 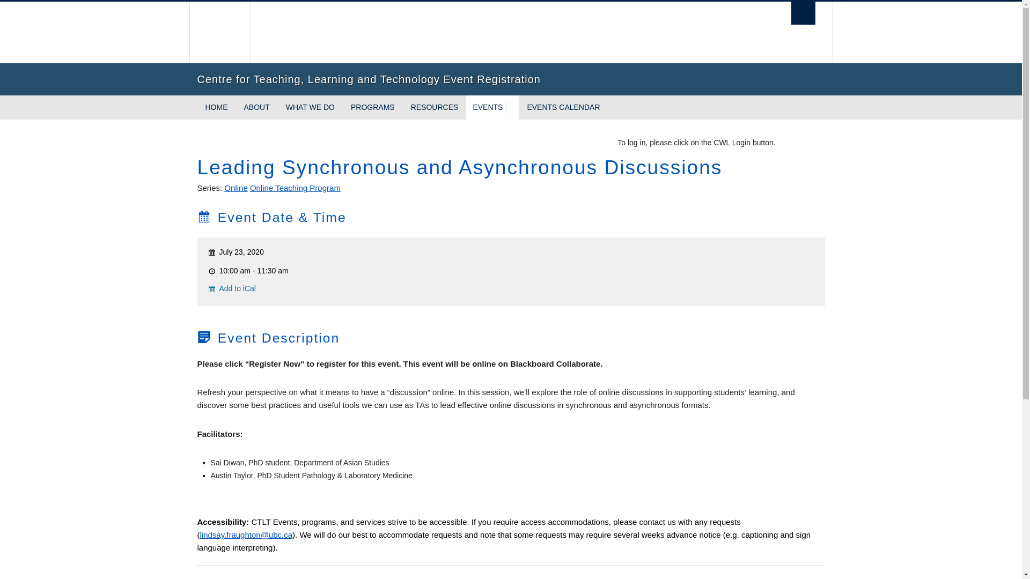 What do you see at coordinates (372, 107) in the screenshot?
I see `PROGRAMS` at bounding box center [372, 107].